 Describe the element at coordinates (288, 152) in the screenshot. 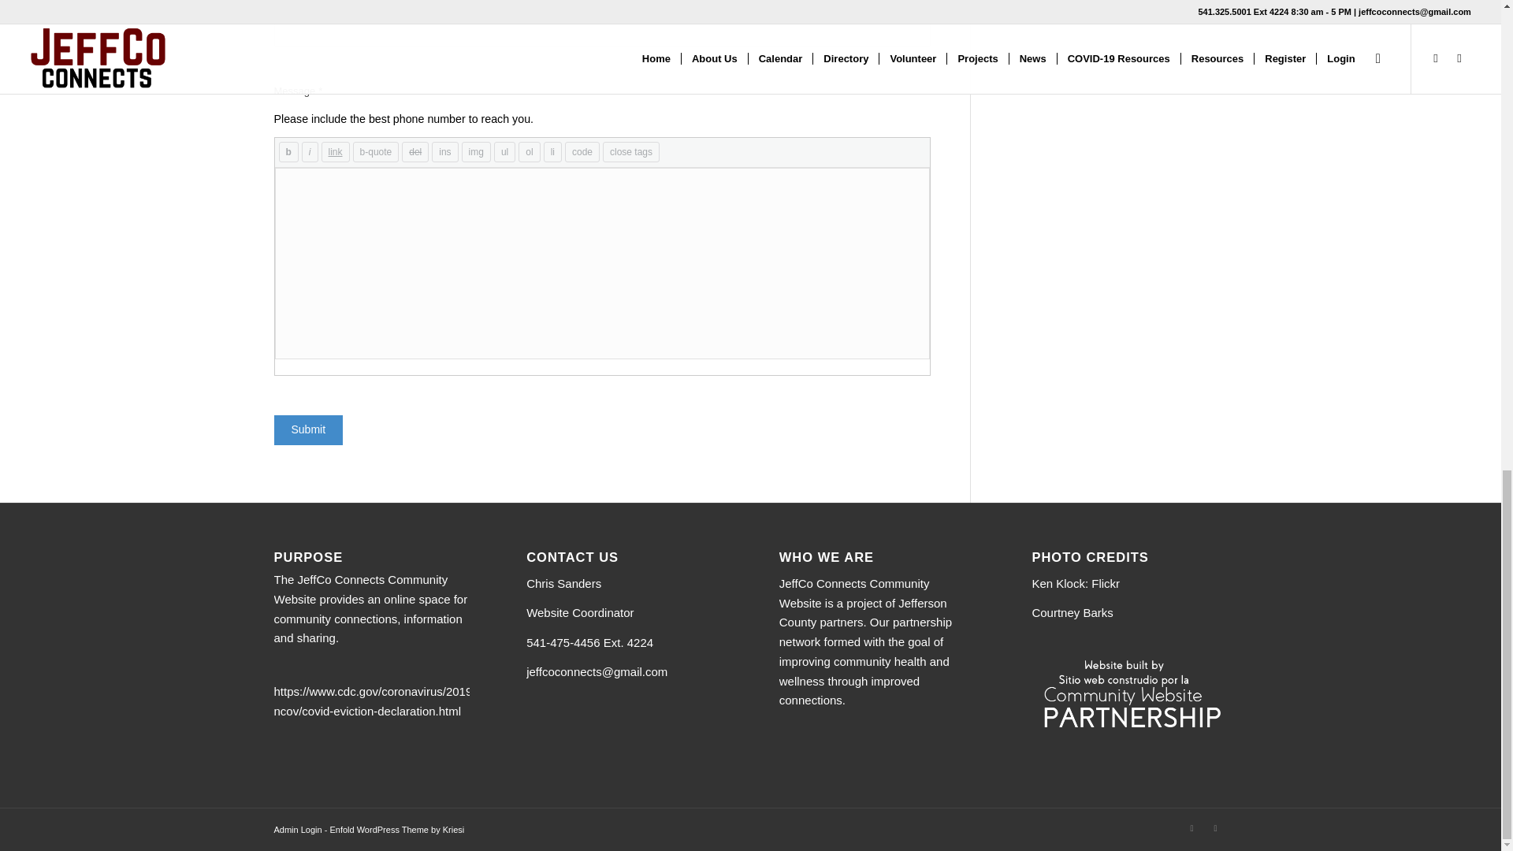

I see `b` at that location.